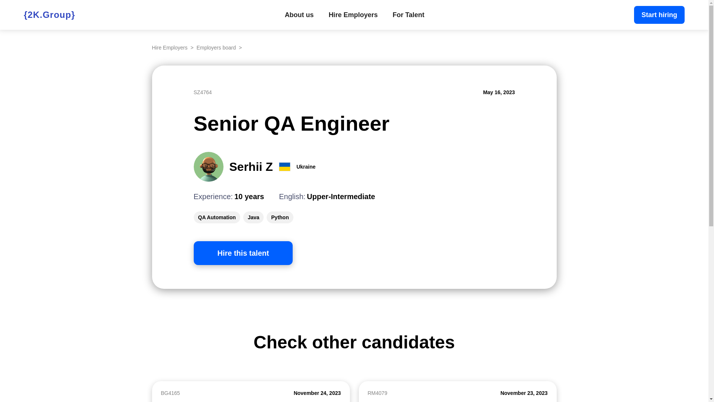 Image resolution: width=714 pixels, height=402 pixels. What do you see at coordinates (409, 15) in the screenshot?
I see `For Talent` at bounding box center [409, 15].